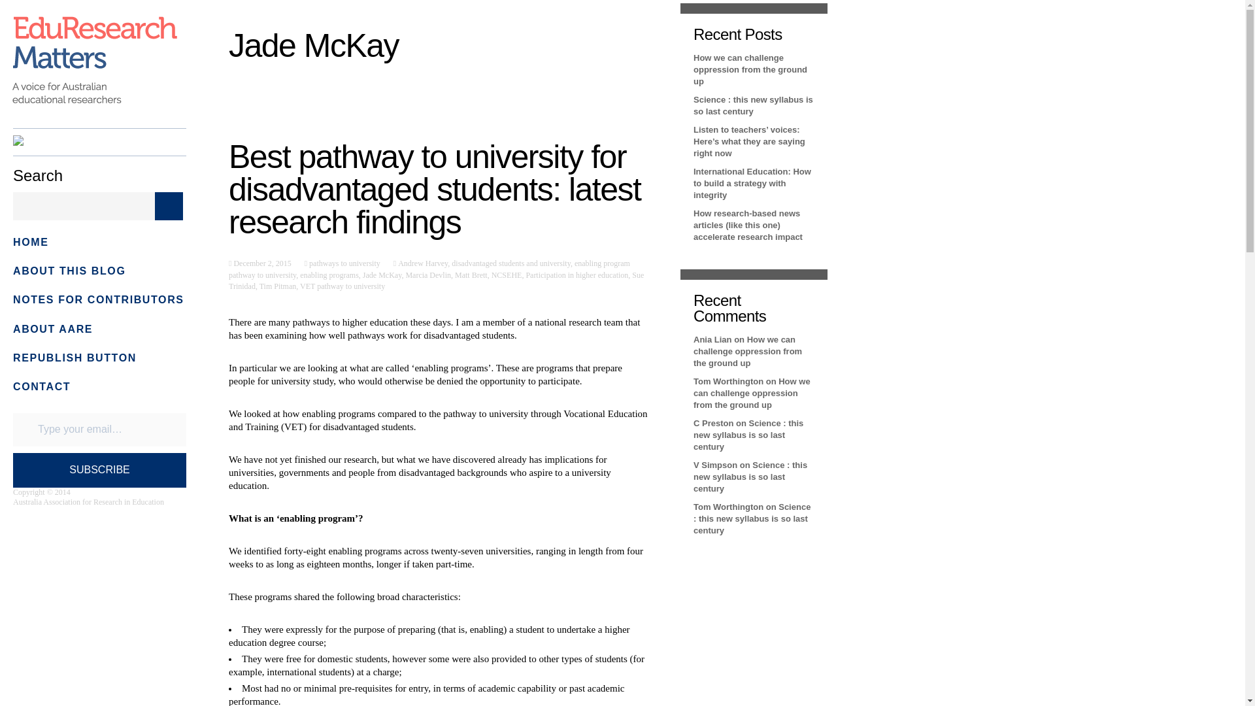  I want to click on Participation in higher education, so click(577, 275).